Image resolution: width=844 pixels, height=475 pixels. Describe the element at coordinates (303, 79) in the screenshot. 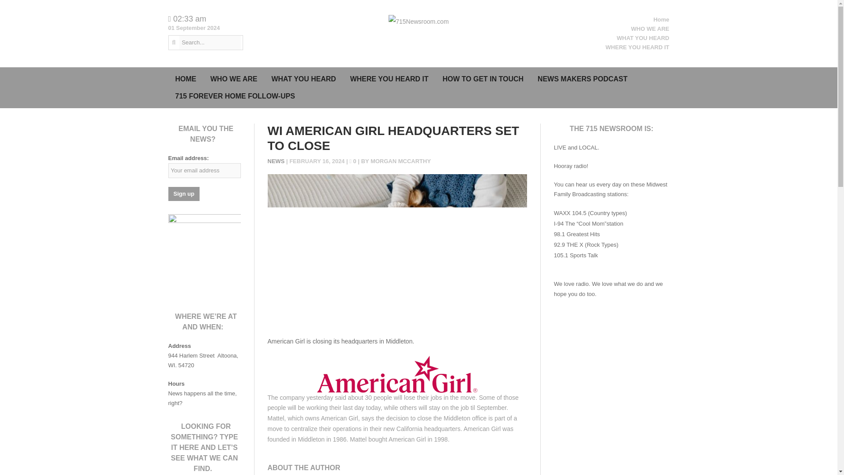

I see `WHAT YOU HEARD` at that location.